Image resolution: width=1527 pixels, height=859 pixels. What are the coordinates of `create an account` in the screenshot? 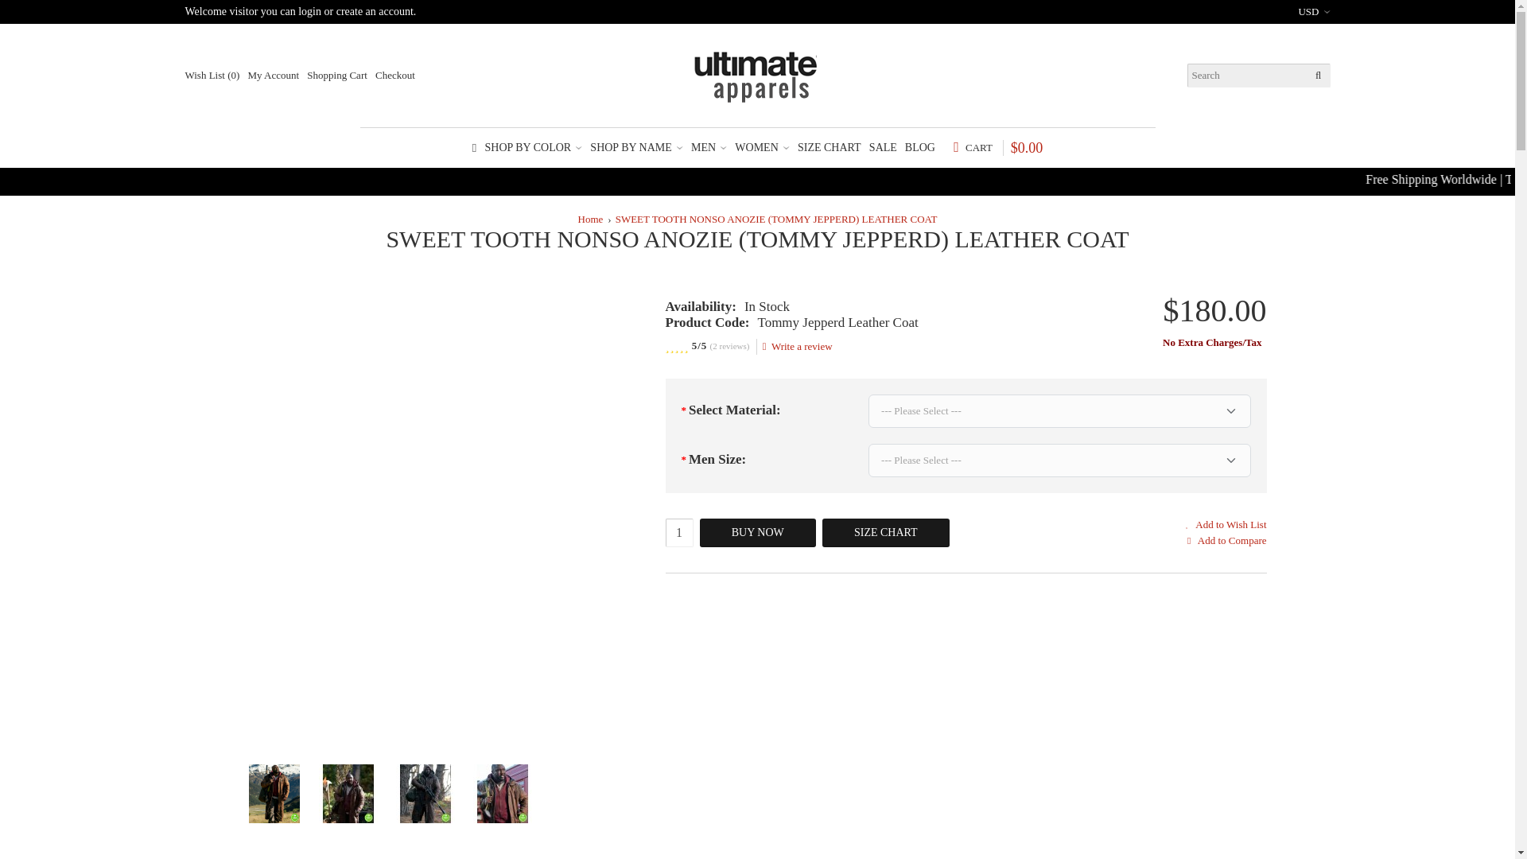 It's located at (375, 11).